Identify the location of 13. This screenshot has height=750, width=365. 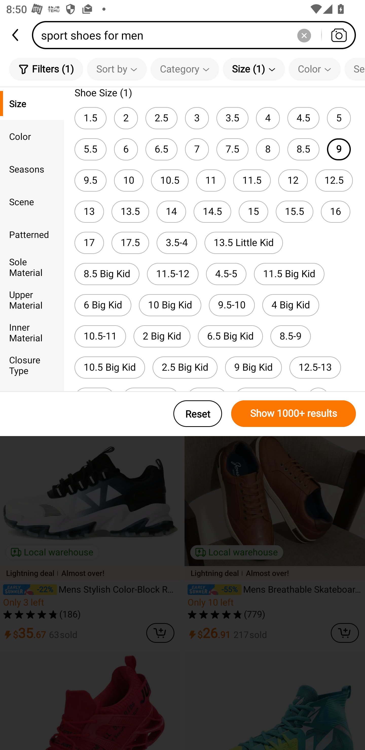
(89, 212).